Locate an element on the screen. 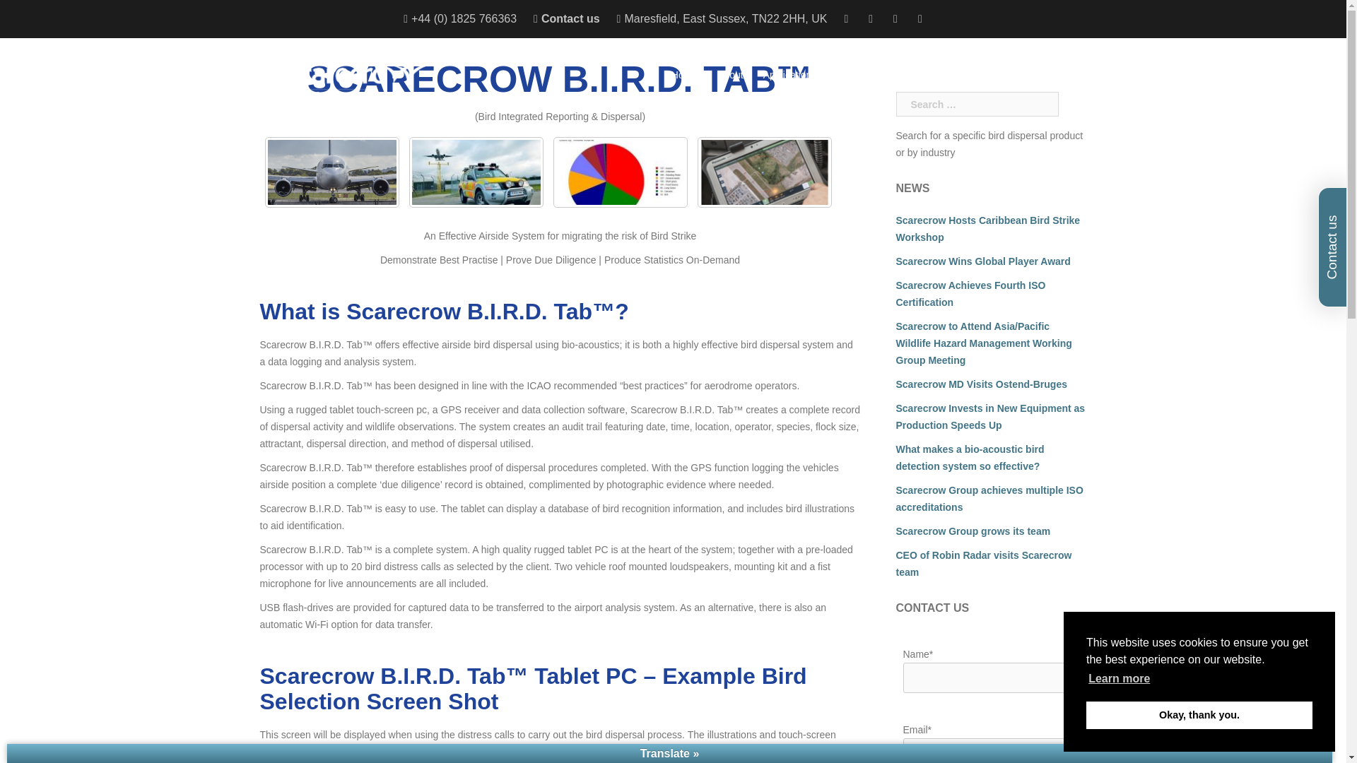 The height and width of the screenshot is (763, 1357). News is located at coordinates (900, 74).